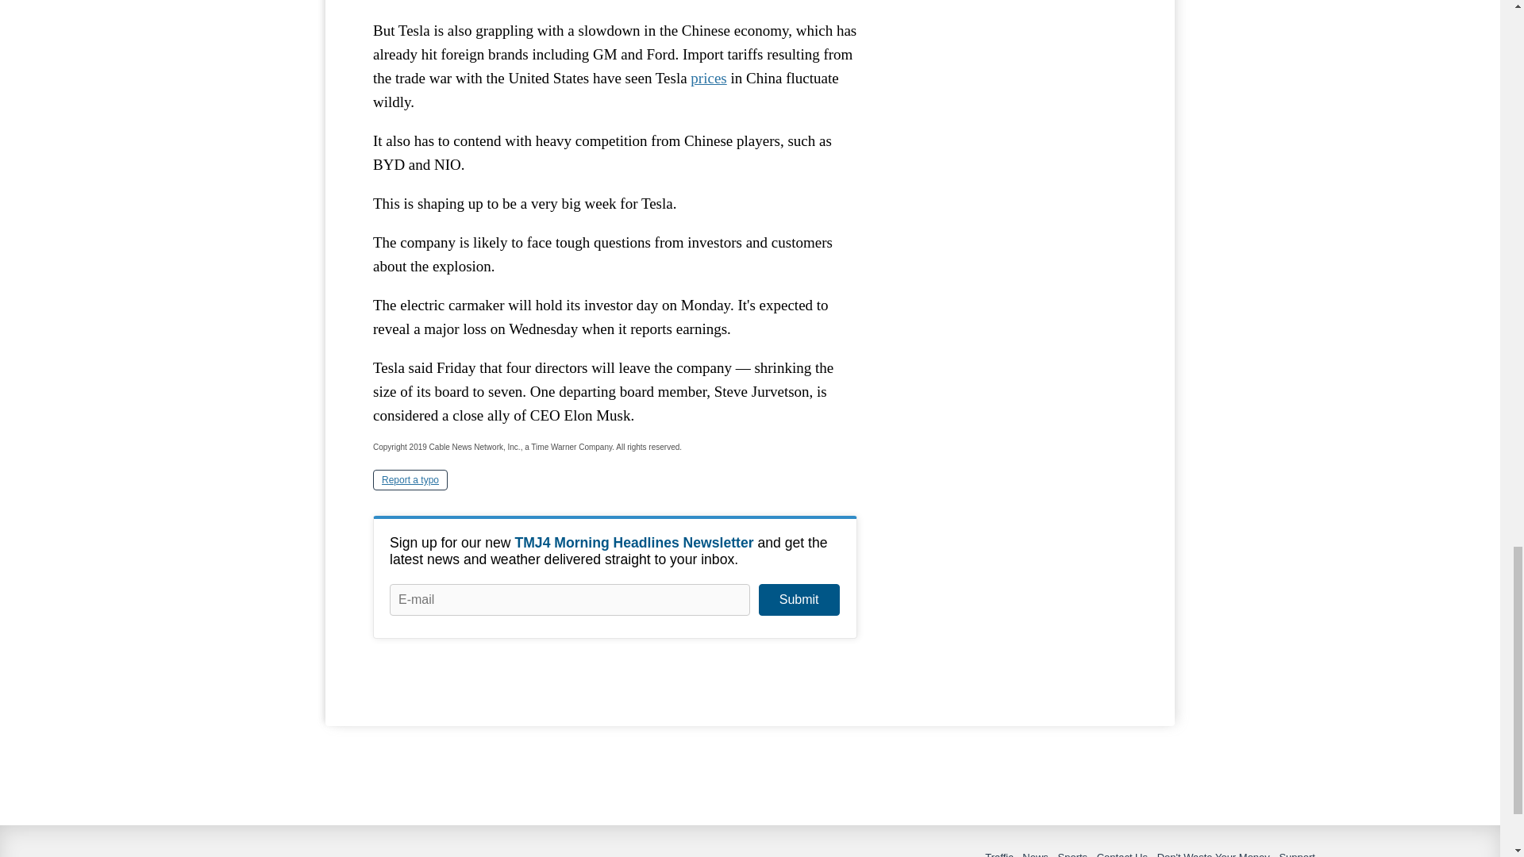  I want to click on Submit, so click(799, 600).